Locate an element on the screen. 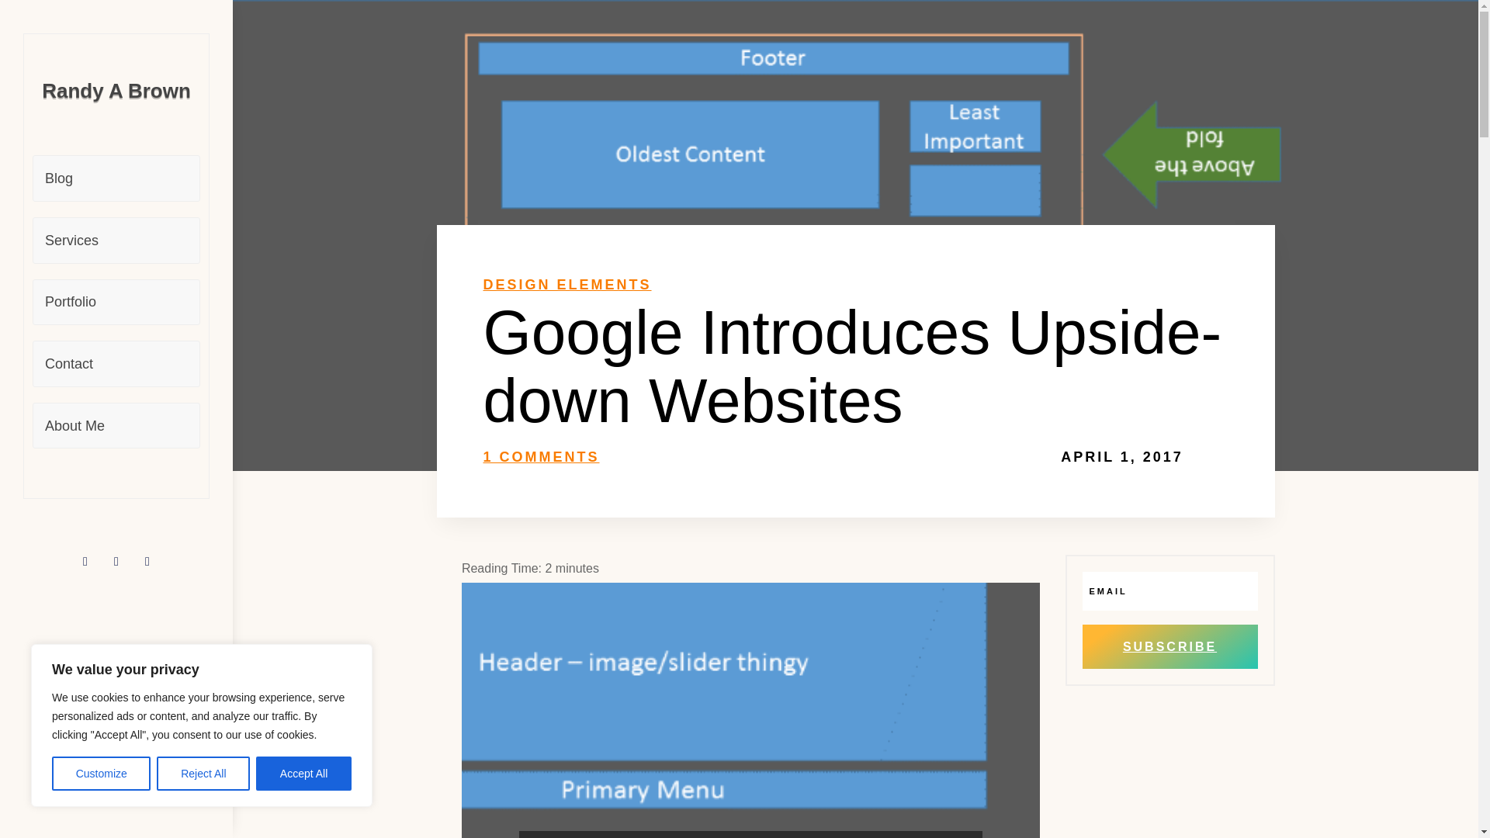 This screenshot has height=838, width=1490. Services is located at coordinates (116, 241).